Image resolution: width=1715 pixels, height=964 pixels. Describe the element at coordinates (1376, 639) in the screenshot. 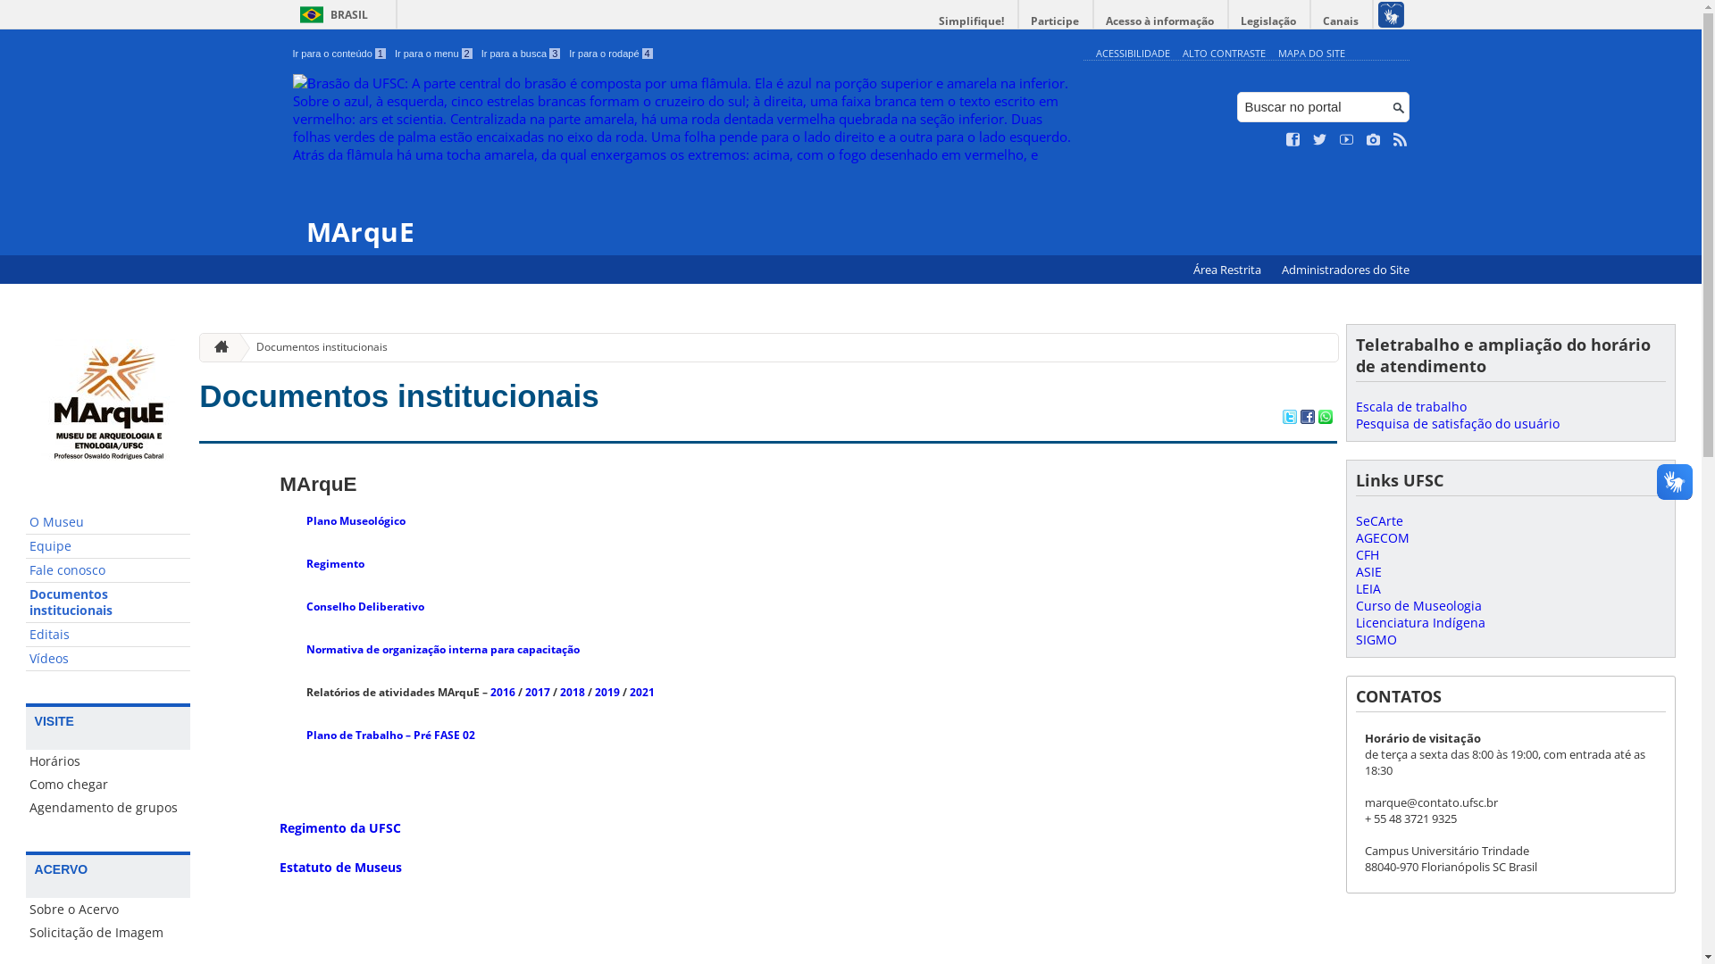

I see `SIGMO` at that location.